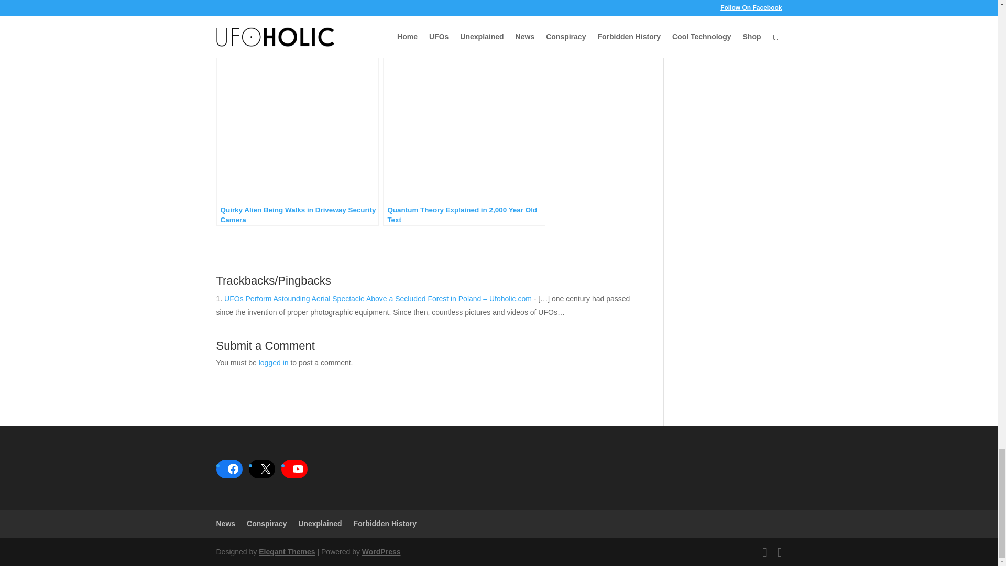 This screenshot has width=1006, height=566. What do you see at coordinates (266, 523) in the screenshot?
I see `Conspiracy` at bounding box center [266, 523].